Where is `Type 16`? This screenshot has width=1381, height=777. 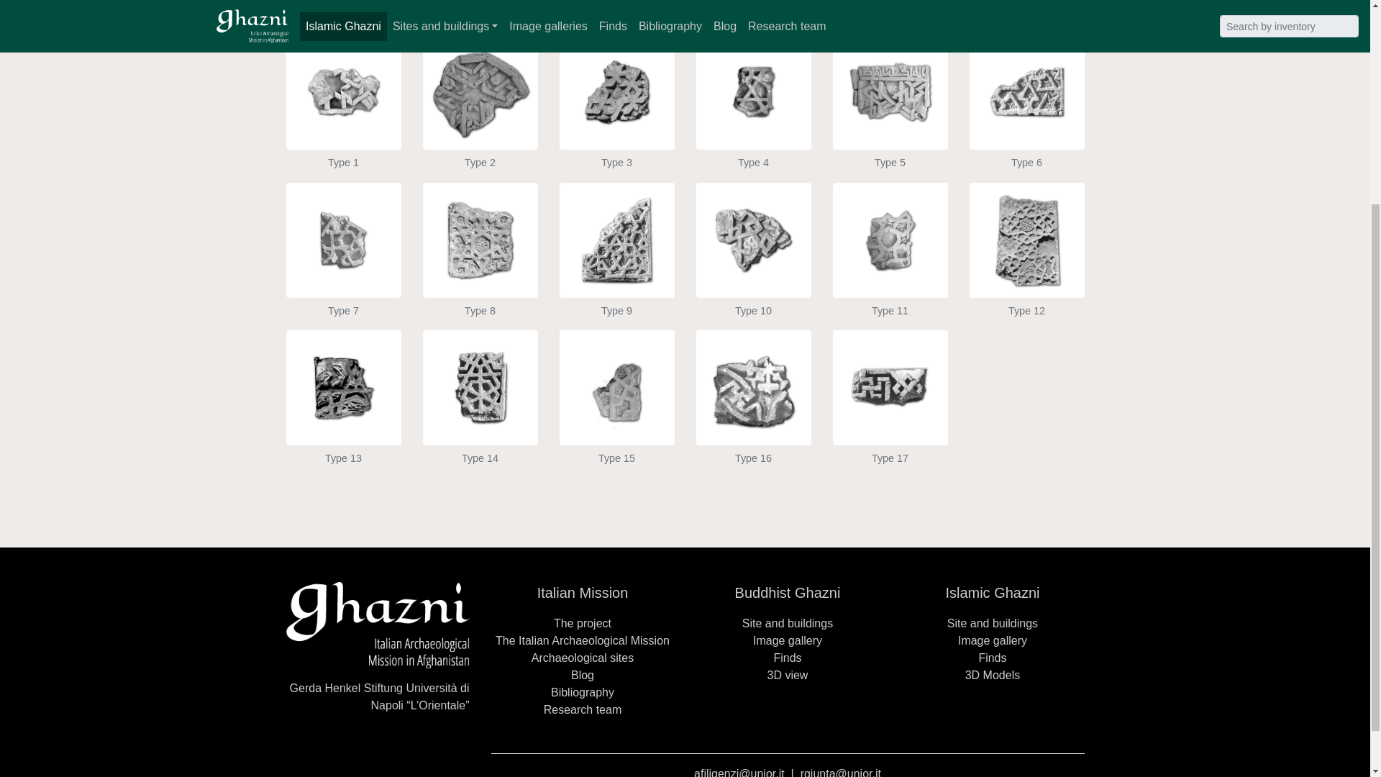
Type 16 is located at coordinates (754, 424).